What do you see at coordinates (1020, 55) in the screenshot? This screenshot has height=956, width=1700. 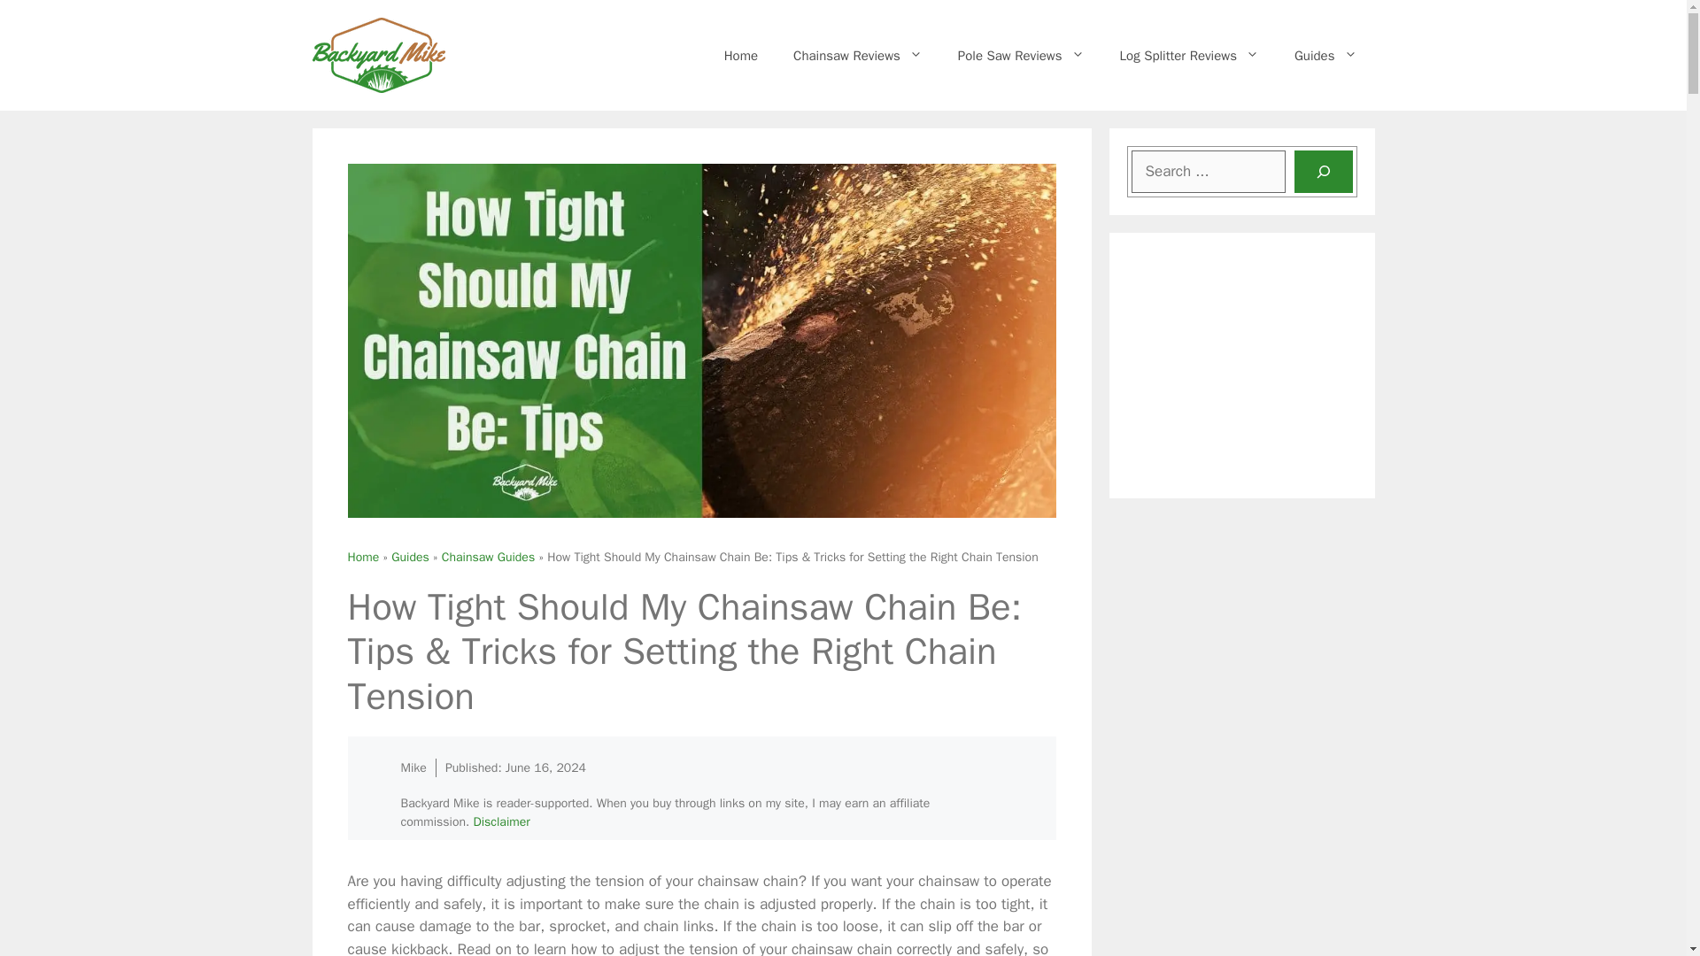 I see `Pole Saw Reviews` at bounding box center [1020, 55].